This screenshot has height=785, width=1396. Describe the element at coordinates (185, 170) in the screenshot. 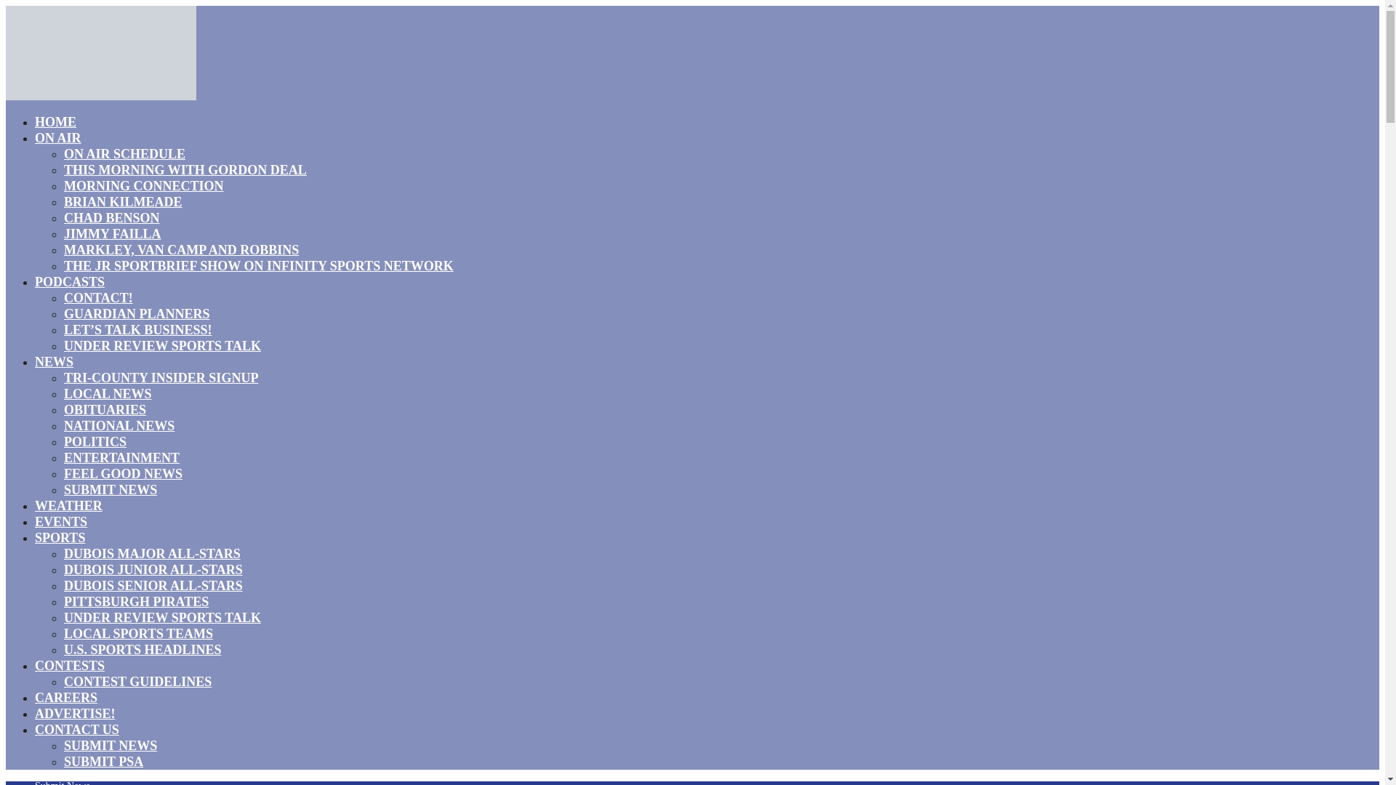

I see `THIS MORNING WITH GORDON DEAL` at that location.